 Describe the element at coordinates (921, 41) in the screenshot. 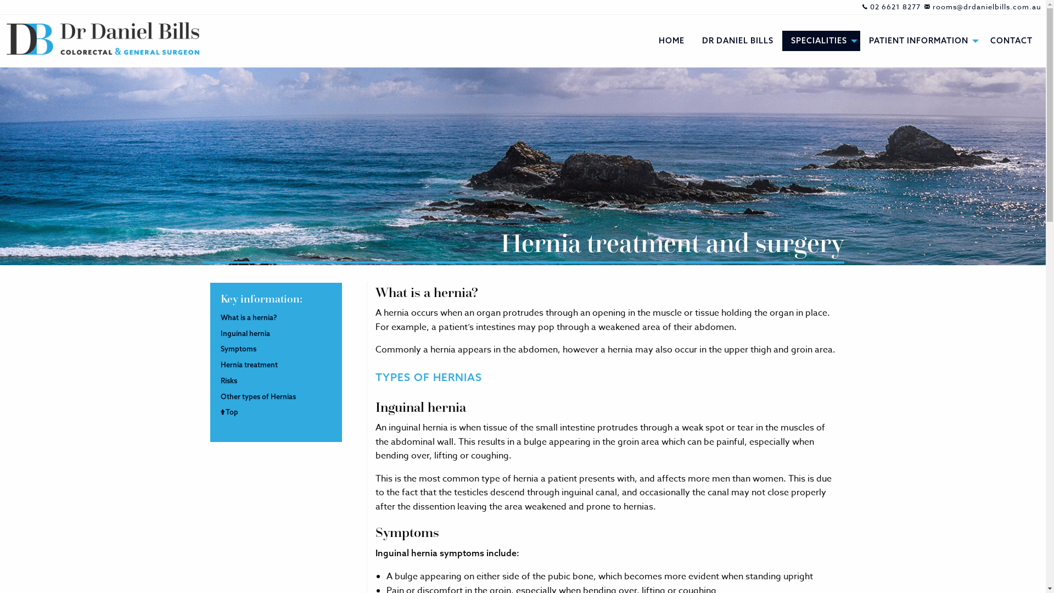

I see `PATIENT INFORMATION` at that location.